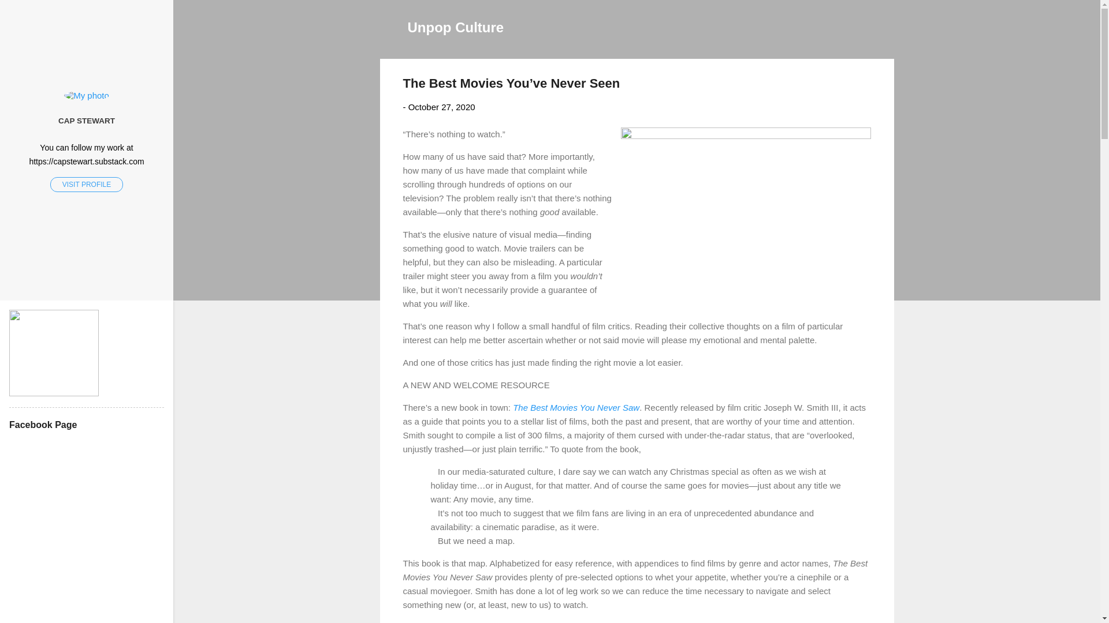 The width and height of the screenshot is (1109, 623). What do you see at coordinates (576, 407) in the screenshot?
I see `The Best Movies You Never Saw` at bounding box center [576, 407].